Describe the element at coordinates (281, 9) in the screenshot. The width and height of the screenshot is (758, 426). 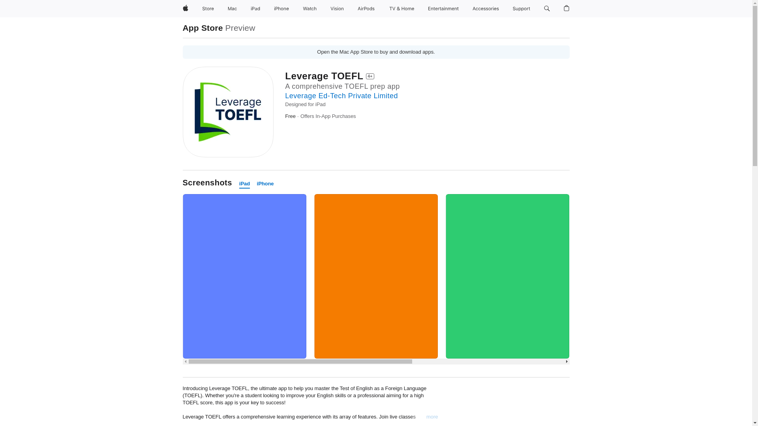
I see `iPhone` at that location.